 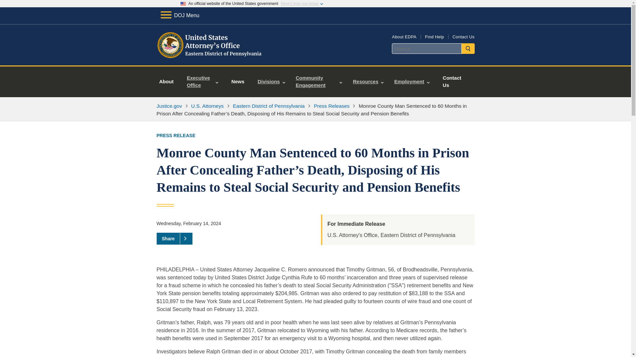 I want to click on Employment, so click(x=411, y=81).